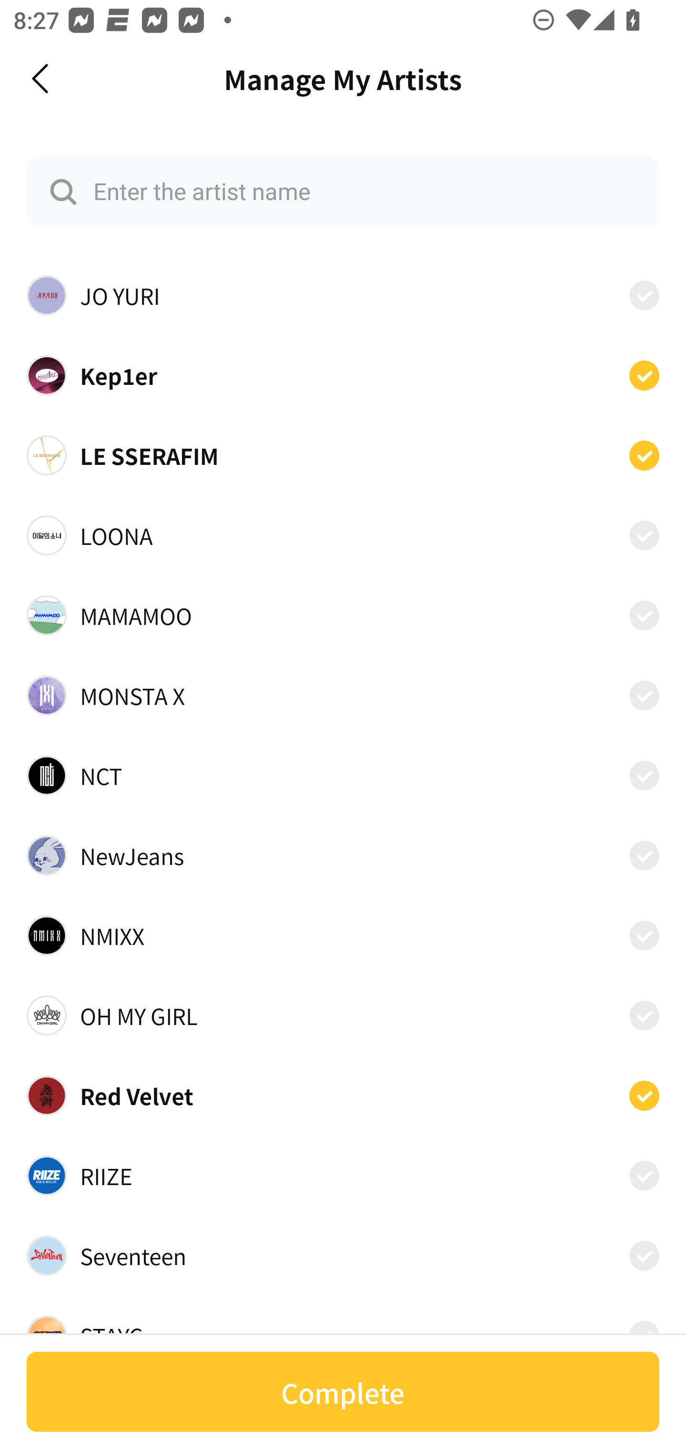 The image size is (686, 1448). What do you see at coordinates (343, 374) in the screenshot?
I see `Kep1er` at bounding box center [343, 374].